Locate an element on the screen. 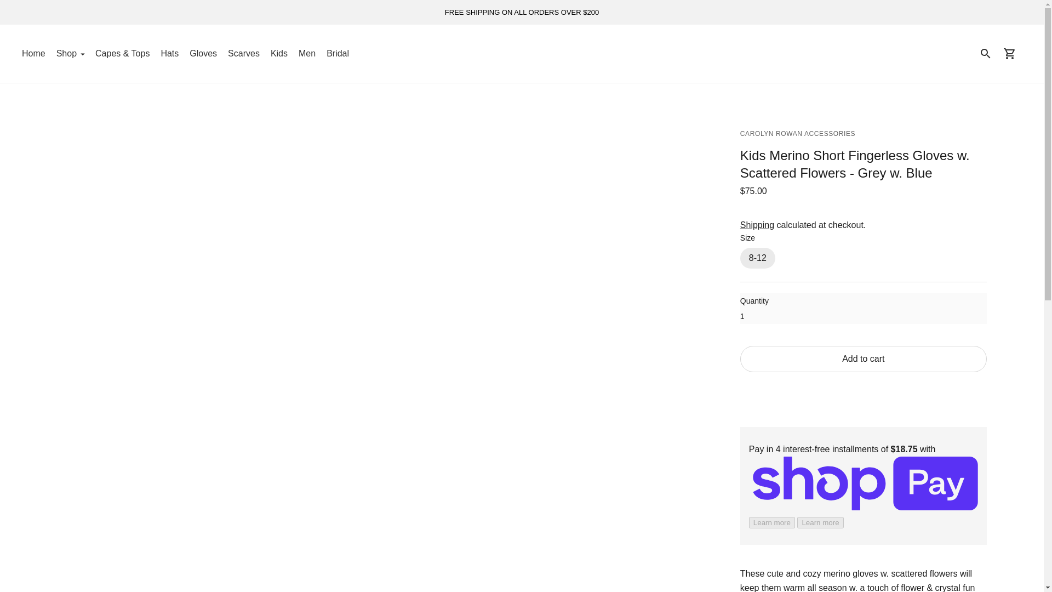 Image resolution: width=1052 pixels, height=592 pixels. Scarves is located at coordinates (244, 53).